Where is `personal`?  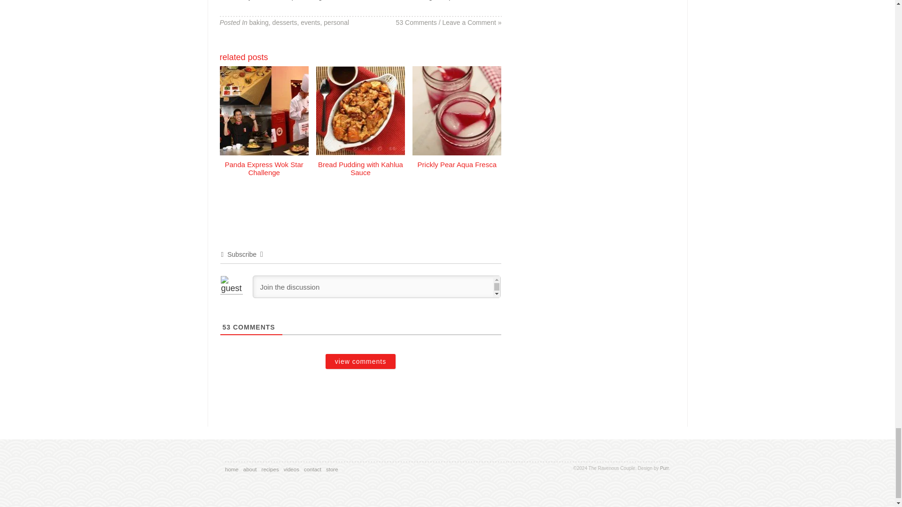
personal is located at coordinates (336, 23).